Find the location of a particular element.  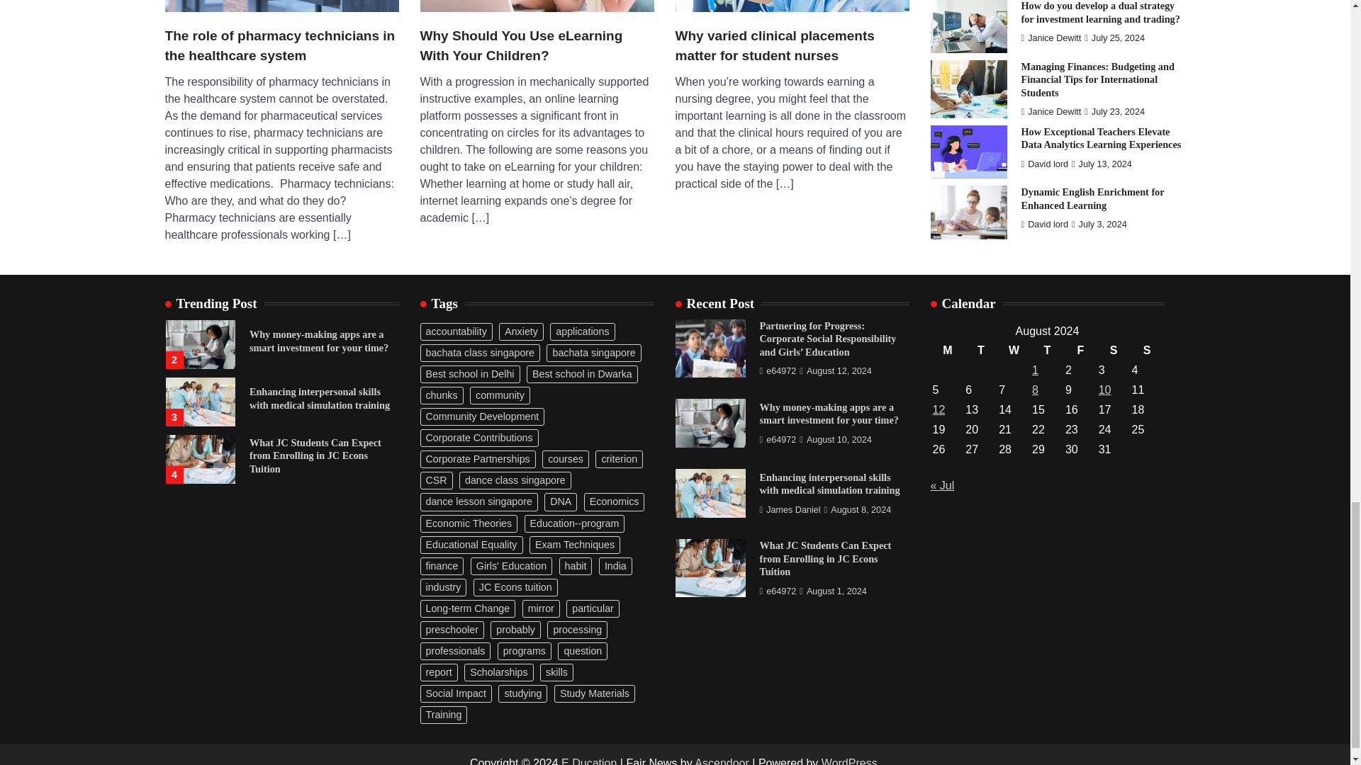

The role of pharmacy technicians in the healthcare system is located at coordinates (281, 45).